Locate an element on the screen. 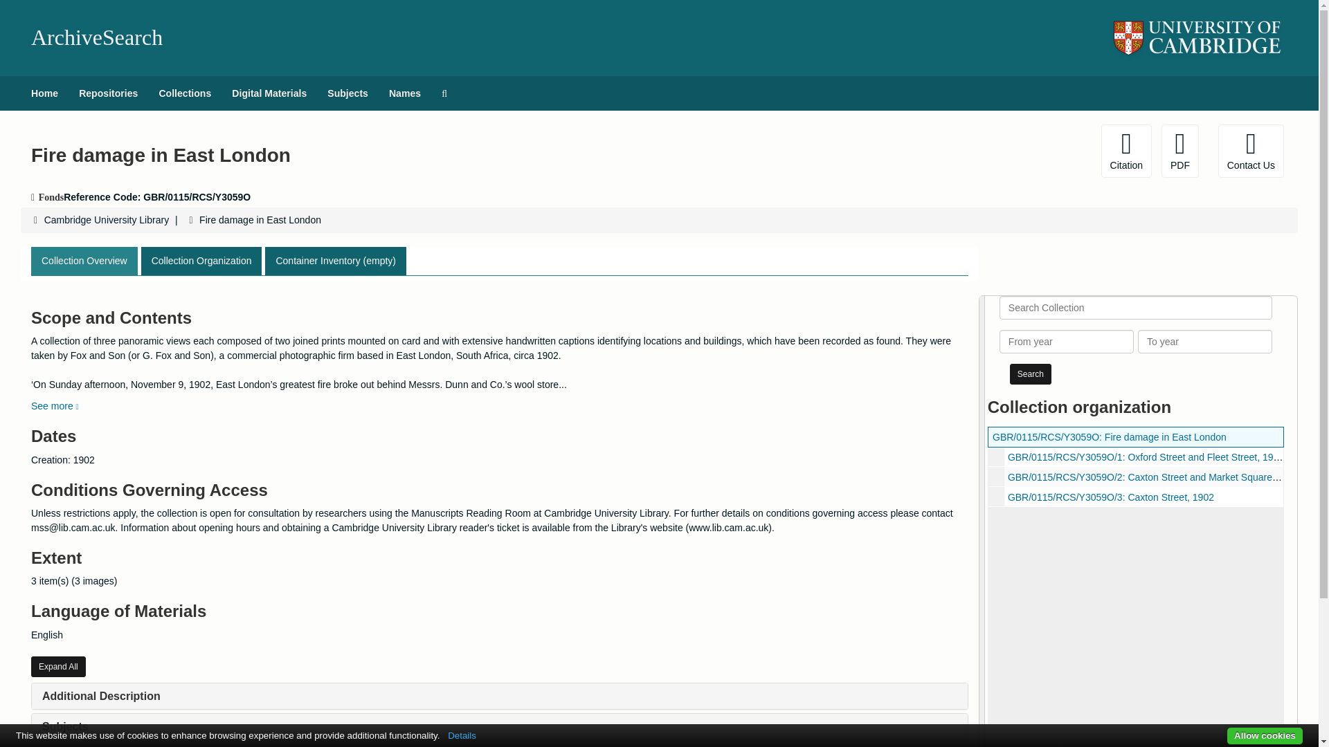 This screenshot has height=747, width=1329. Additional Description is located at coordinates (101, 696).